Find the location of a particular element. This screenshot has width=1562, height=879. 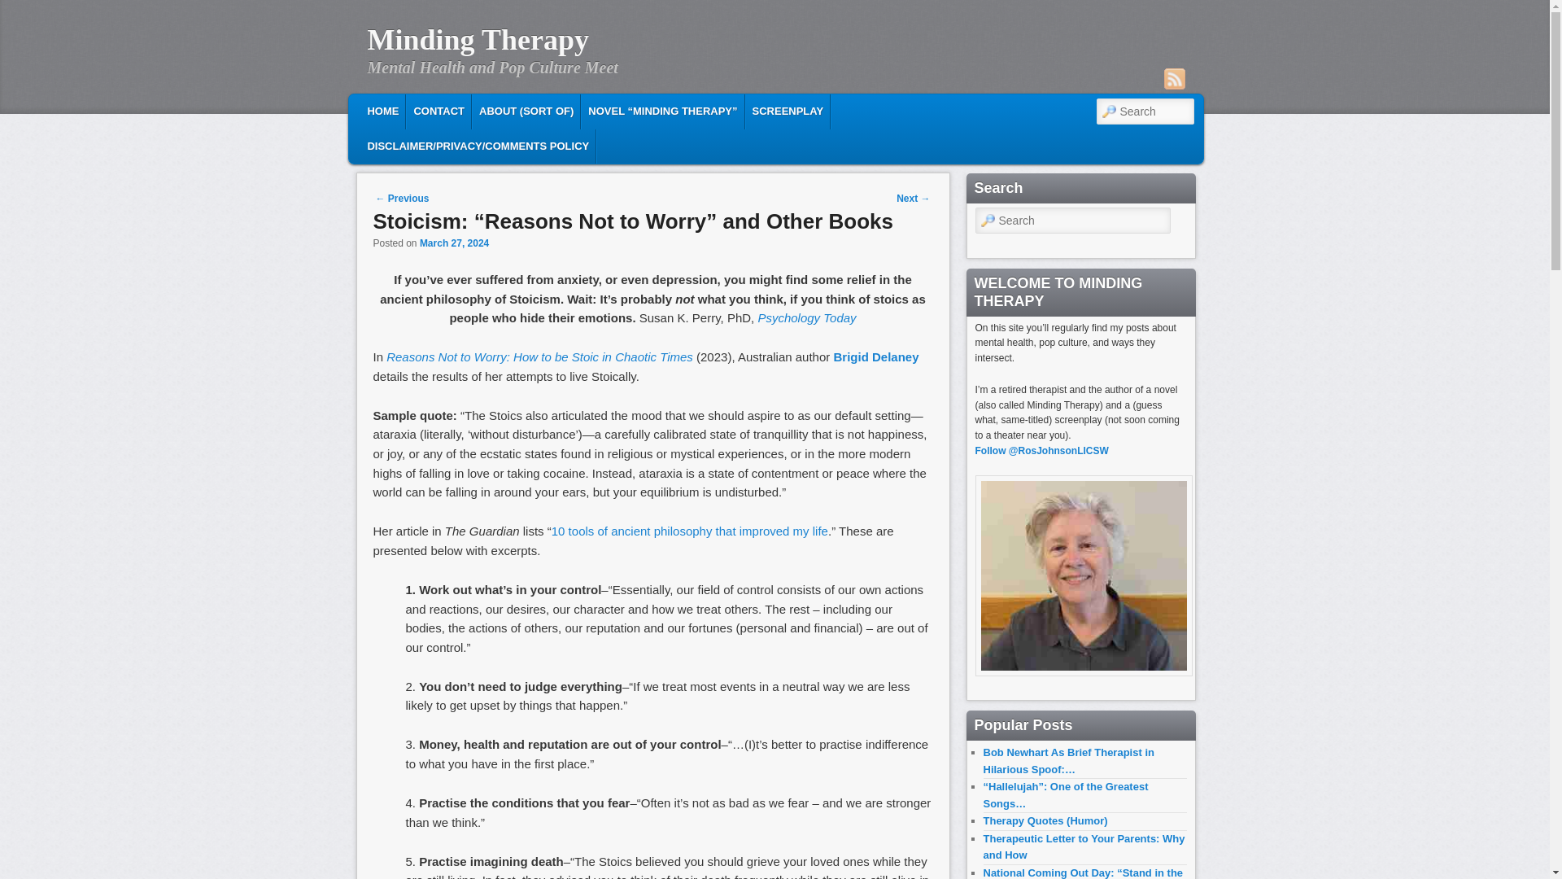

March 27, 2024 is located at coordinates (454, 243).